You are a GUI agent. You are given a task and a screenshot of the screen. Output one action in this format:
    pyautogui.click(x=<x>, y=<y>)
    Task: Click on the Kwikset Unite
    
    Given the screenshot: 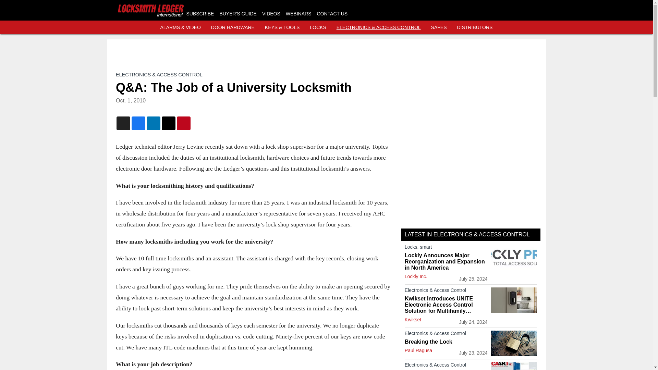 What is the action you would take?
    pyautogui.click(x=514, y=300)
    